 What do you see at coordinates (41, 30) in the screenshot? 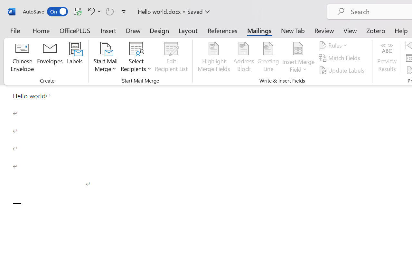
I see `Home` at bounding box center [41, 30].